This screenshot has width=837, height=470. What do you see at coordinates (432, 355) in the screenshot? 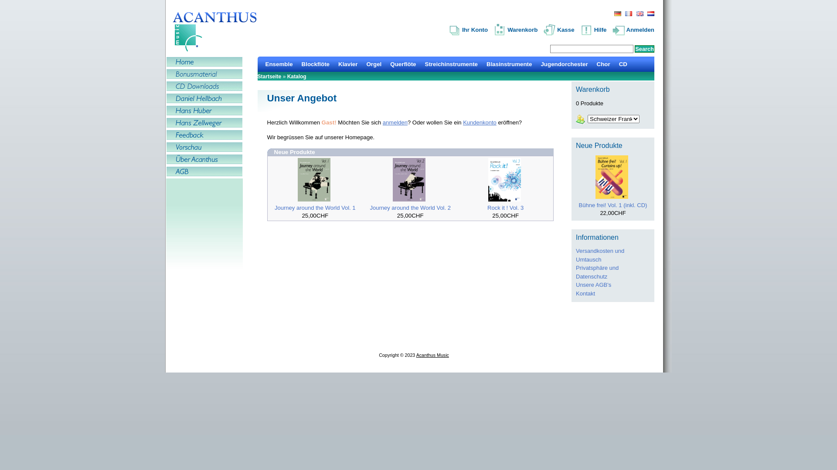
I see `Acanthus Music` at bounding box center [432, 355].